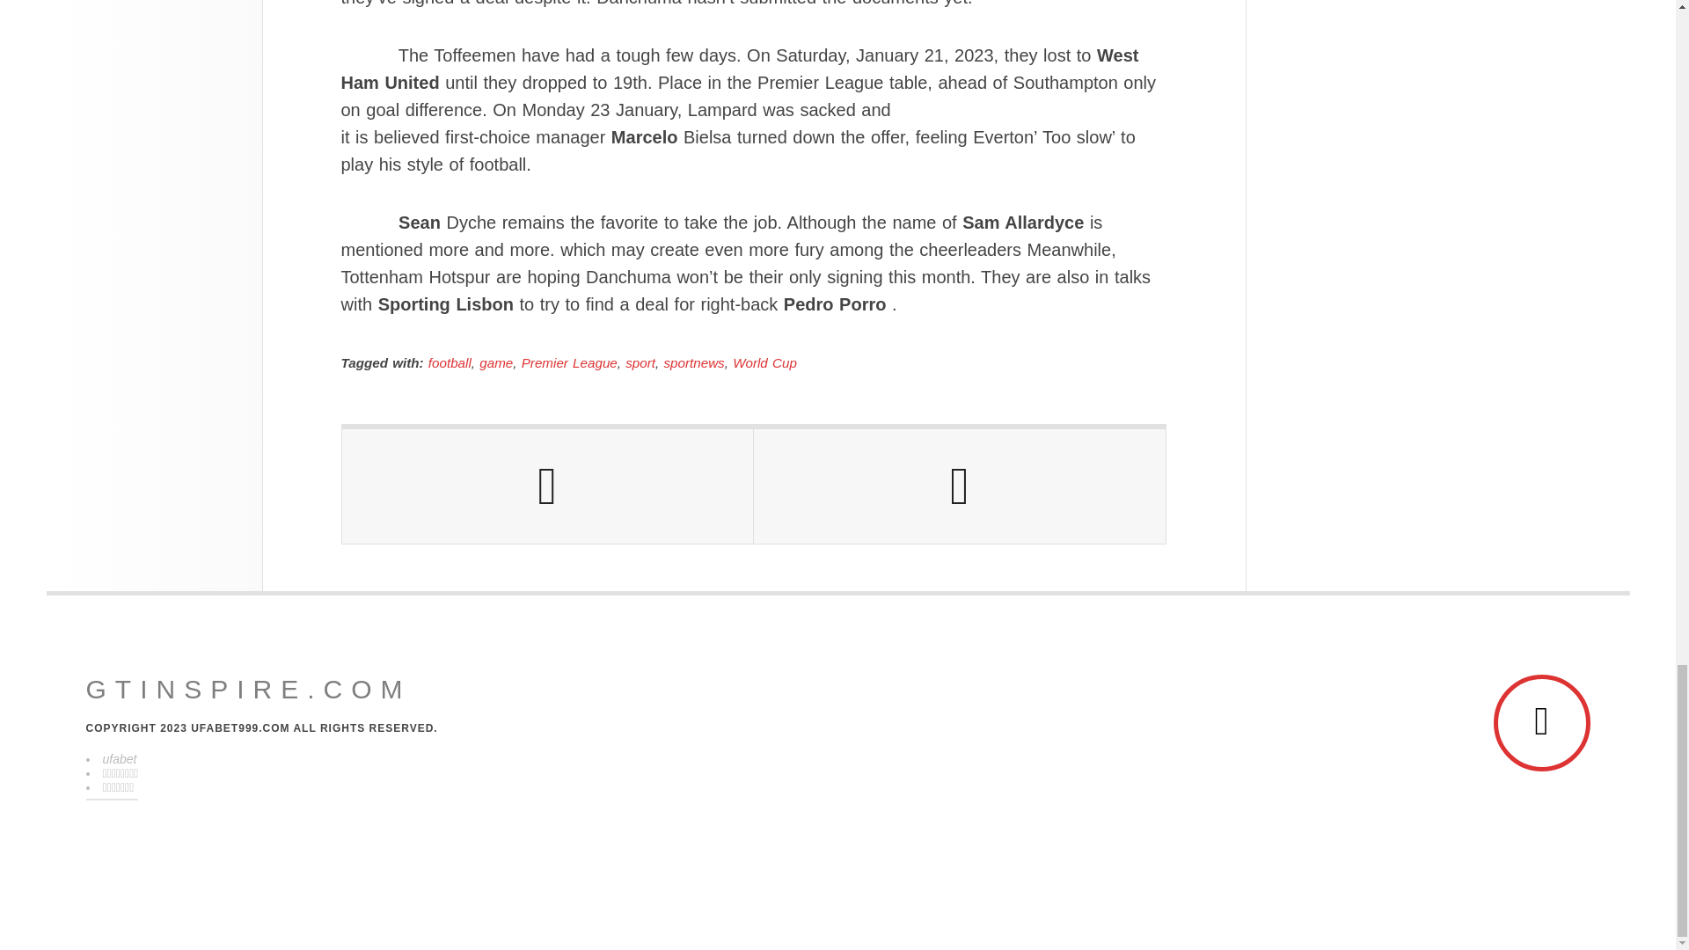 The width and height of the screenshot is (1689, 950). Describe the element at coordinates (248, 690) in the screenshot. I see `gtinspire.com` at that location.